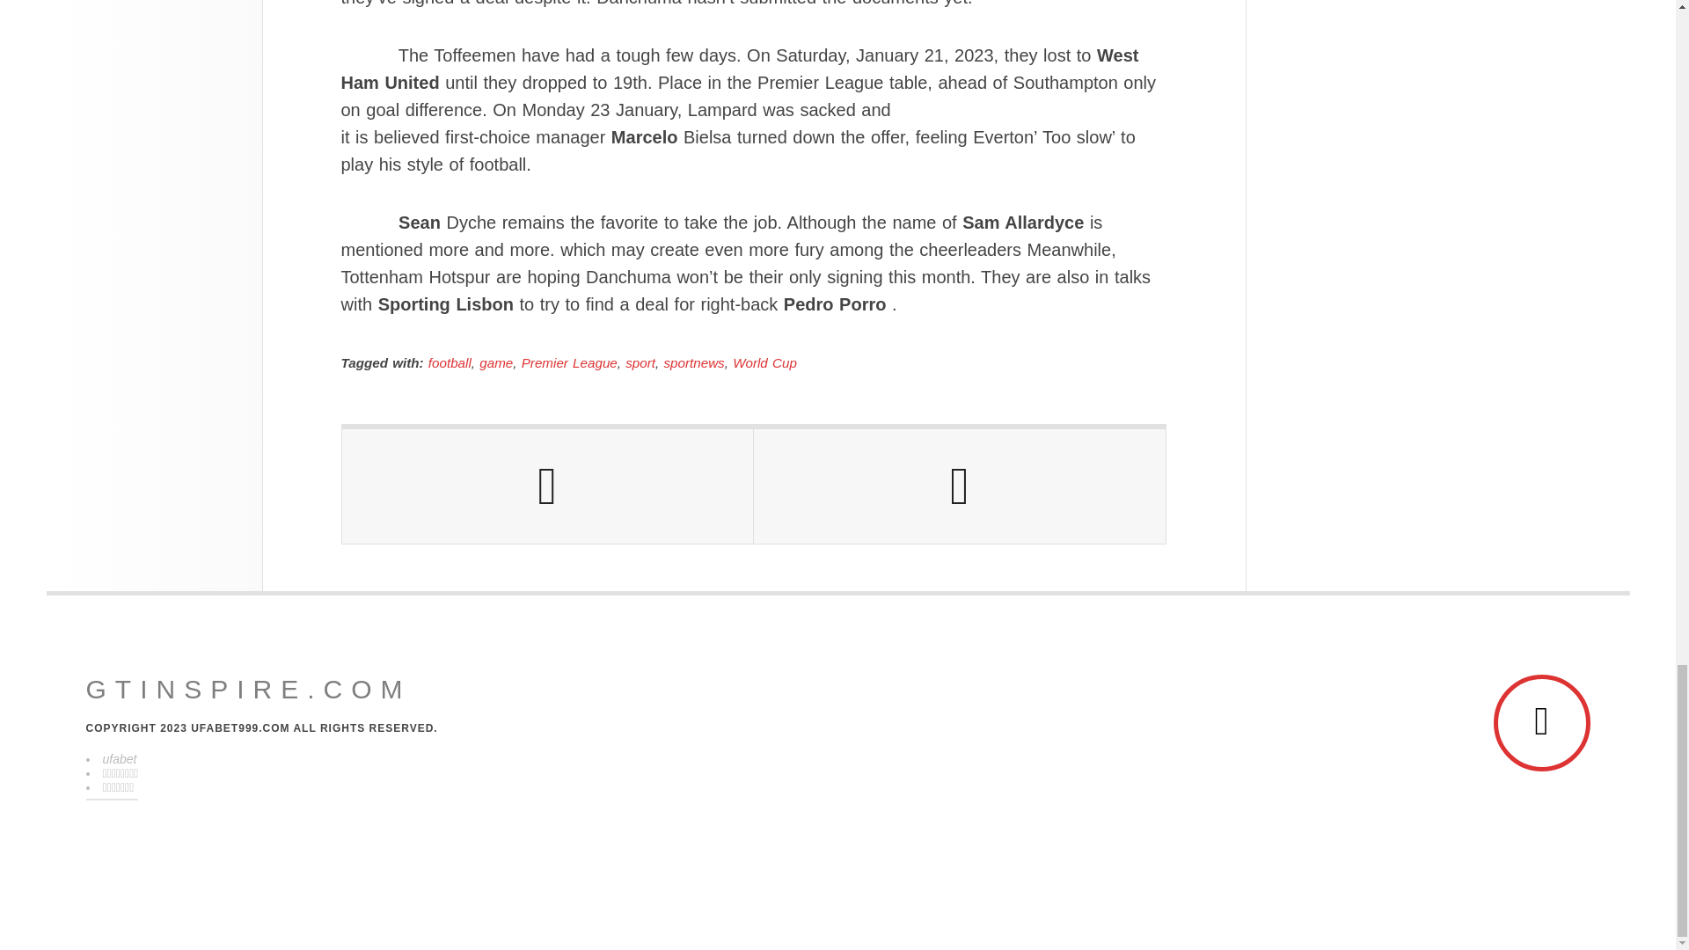 The width and height of the screenshot is (1689, 950). Describe the element at coordinates (248, 690) in the screenshot. I see `gtinspire.com` at that location.